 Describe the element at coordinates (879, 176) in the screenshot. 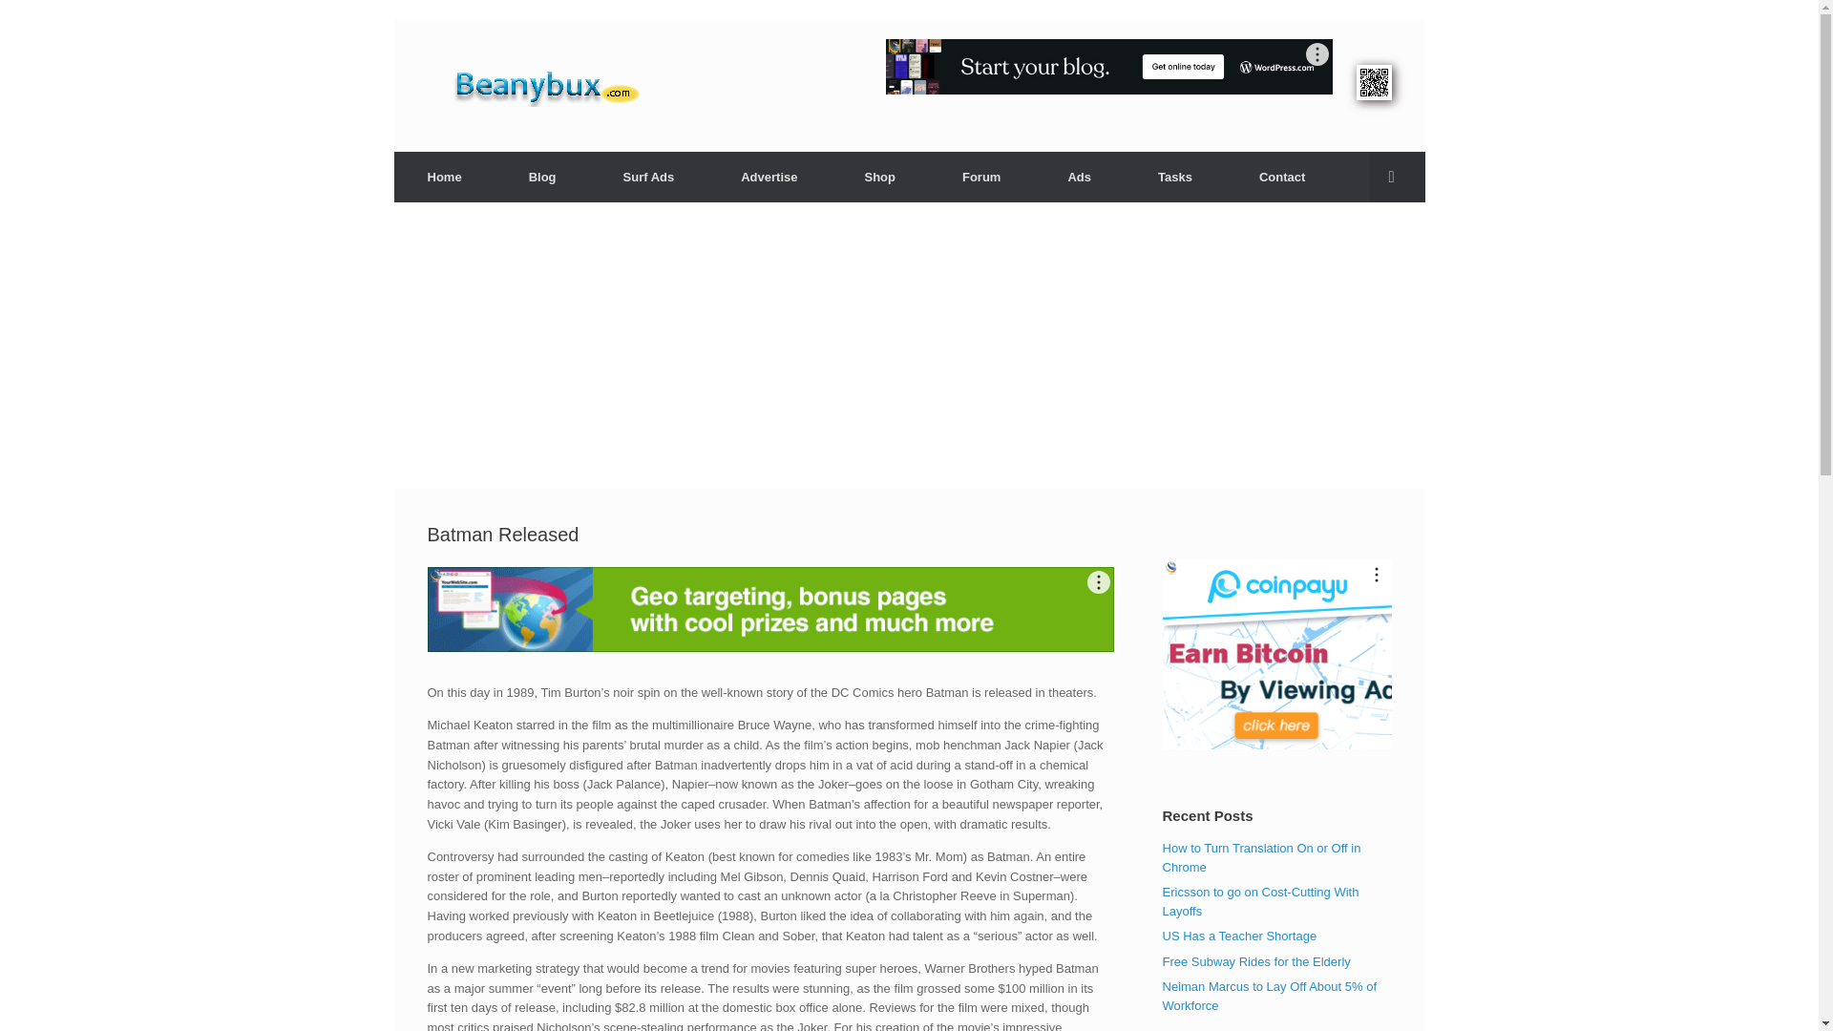

I see `Shop` at that location.